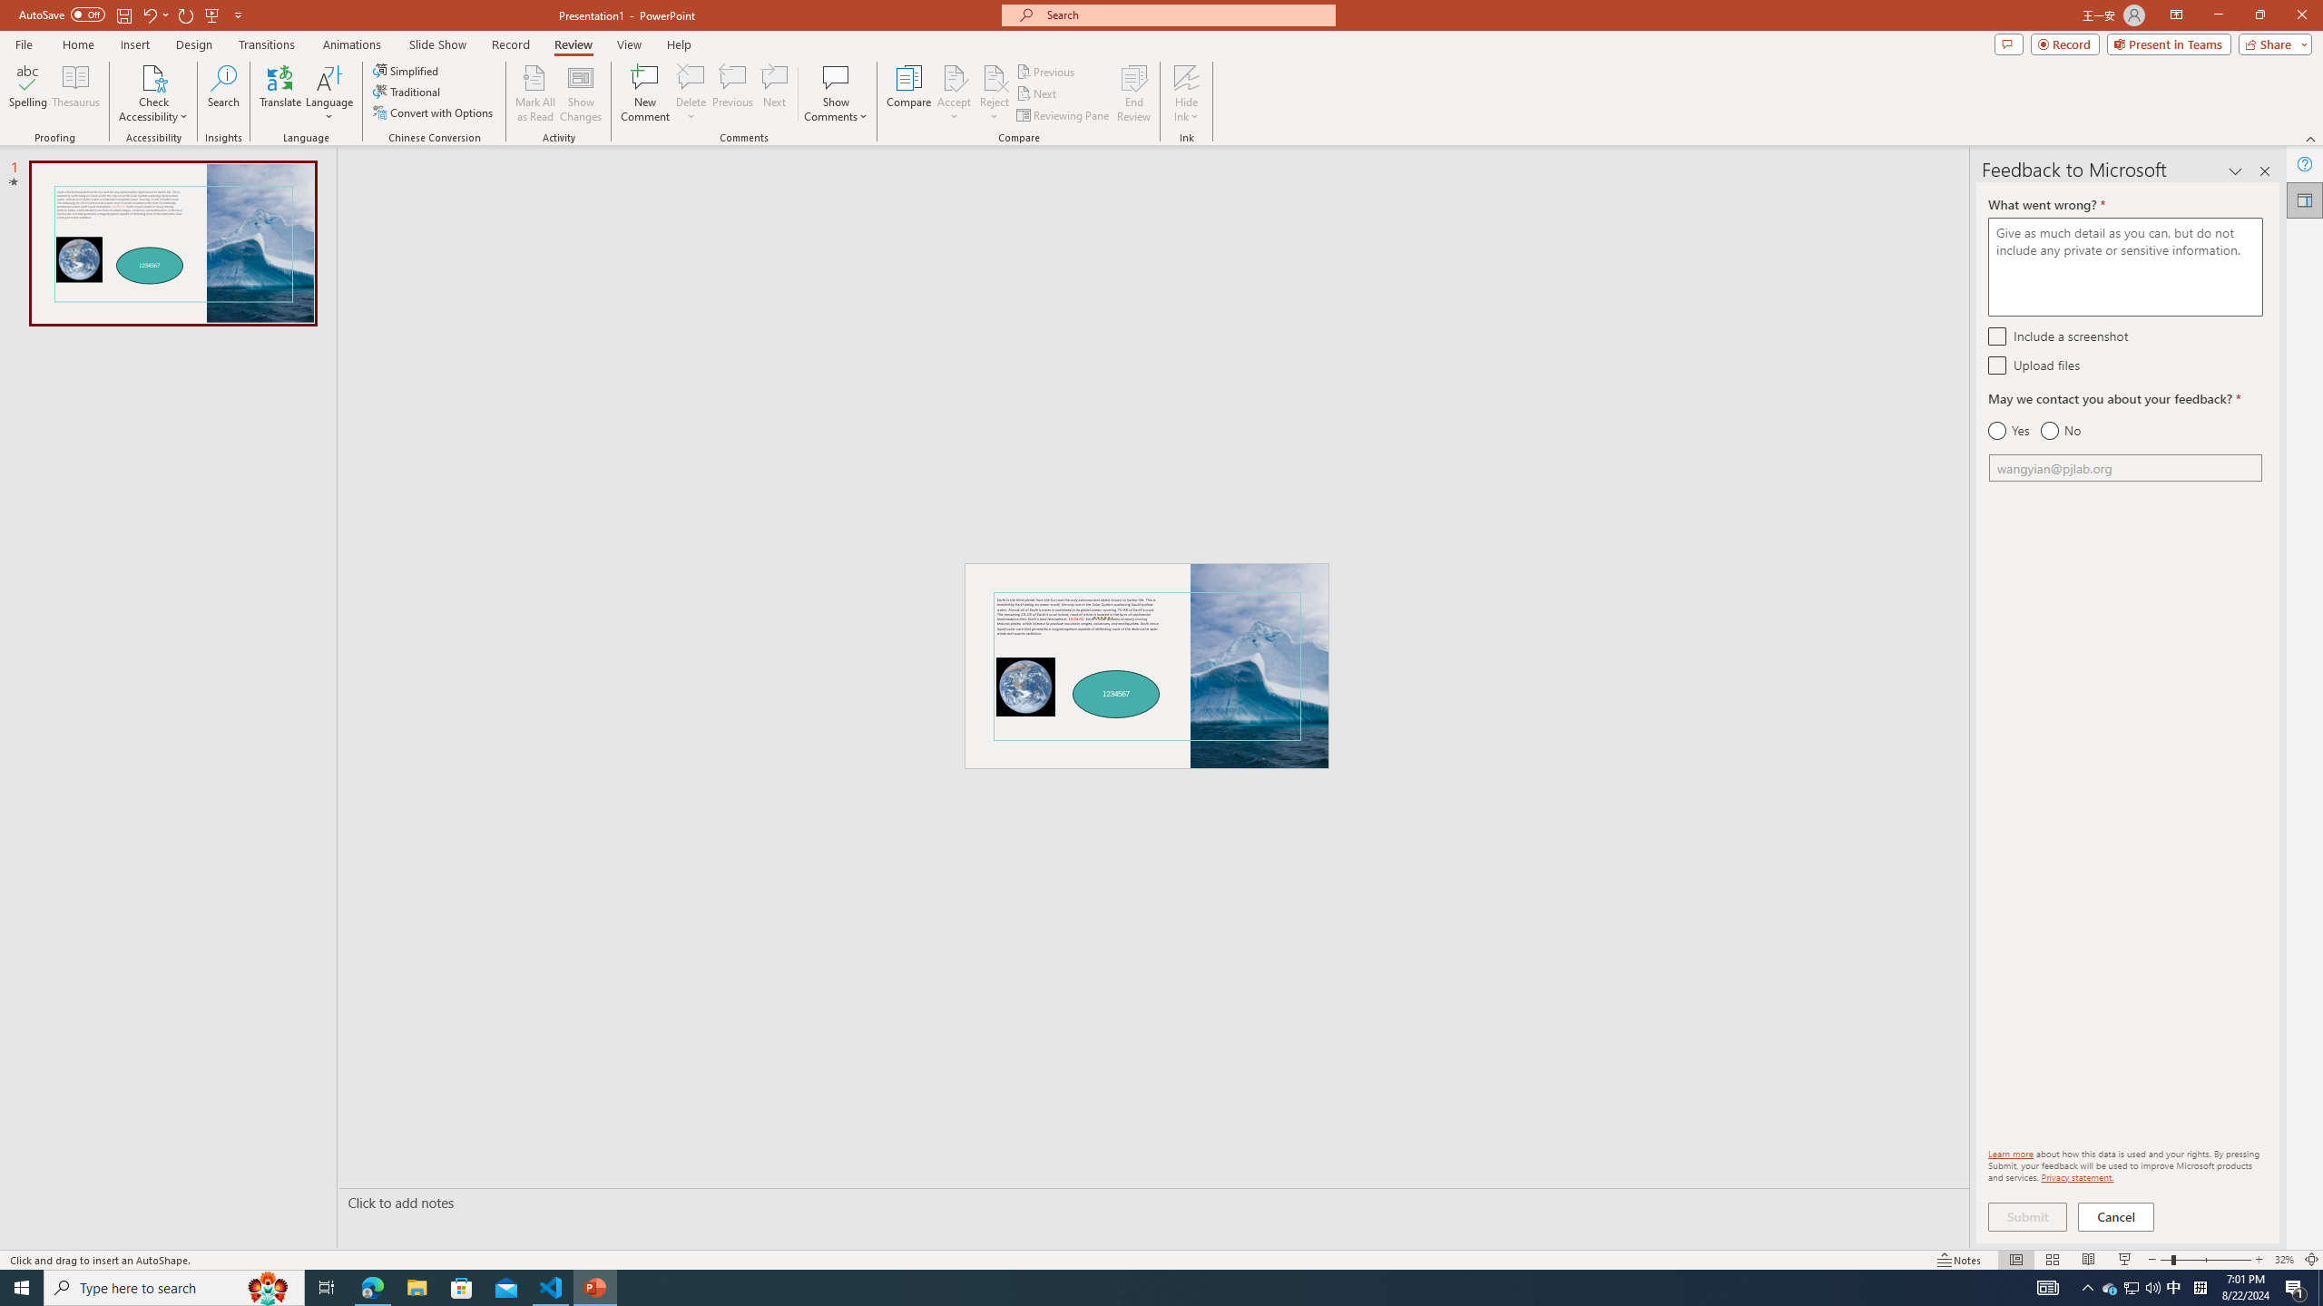 The width and height of the screenshot is (2323, 1306). Describe the element at coordinates (187, 15) in the screenshot. I see `Redo` at that location.